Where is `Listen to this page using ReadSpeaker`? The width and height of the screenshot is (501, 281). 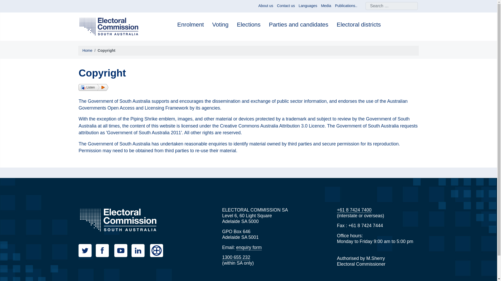
Listen to this page using ReadSpeaker is located at coordinates (93, 87).